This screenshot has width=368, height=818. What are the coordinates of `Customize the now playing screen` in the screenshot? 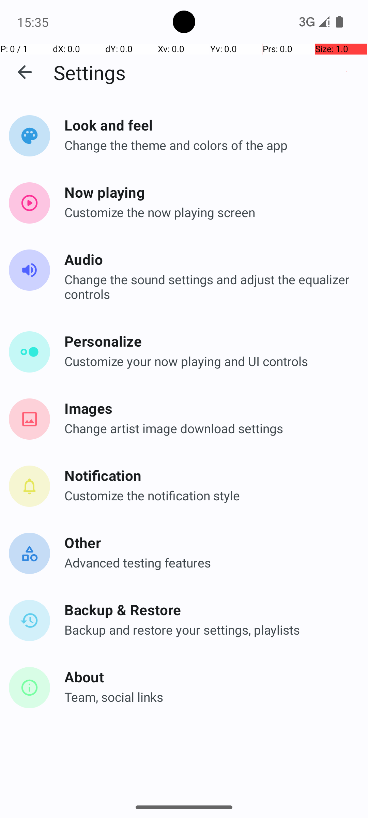 It's located at (208, 212).